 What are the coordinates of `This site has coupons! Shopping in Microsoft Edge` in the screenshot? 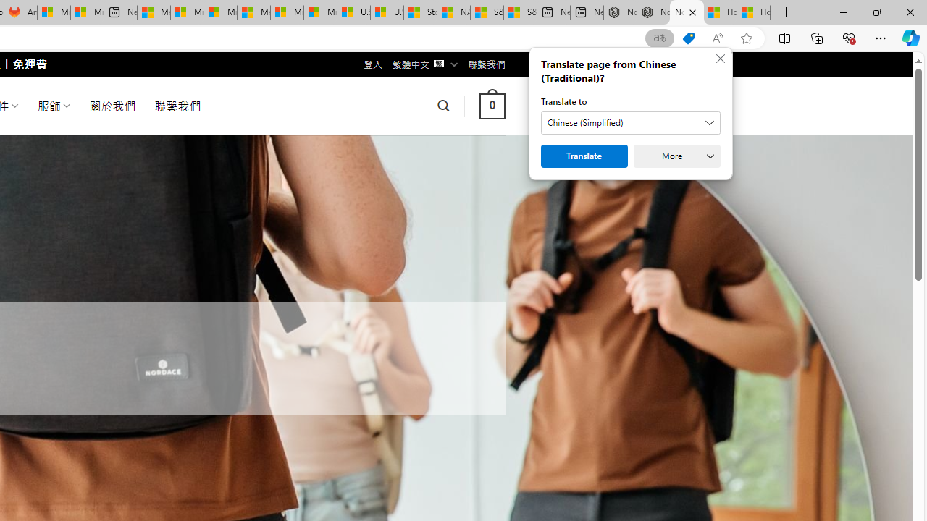 It's located at (688, 38).